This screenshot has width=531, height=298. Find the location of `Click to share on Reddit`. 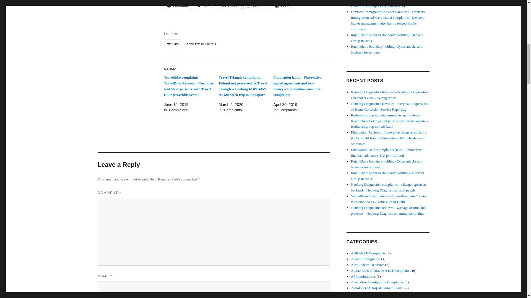

Click to share on Reddit is located at coordinates (230, 6).